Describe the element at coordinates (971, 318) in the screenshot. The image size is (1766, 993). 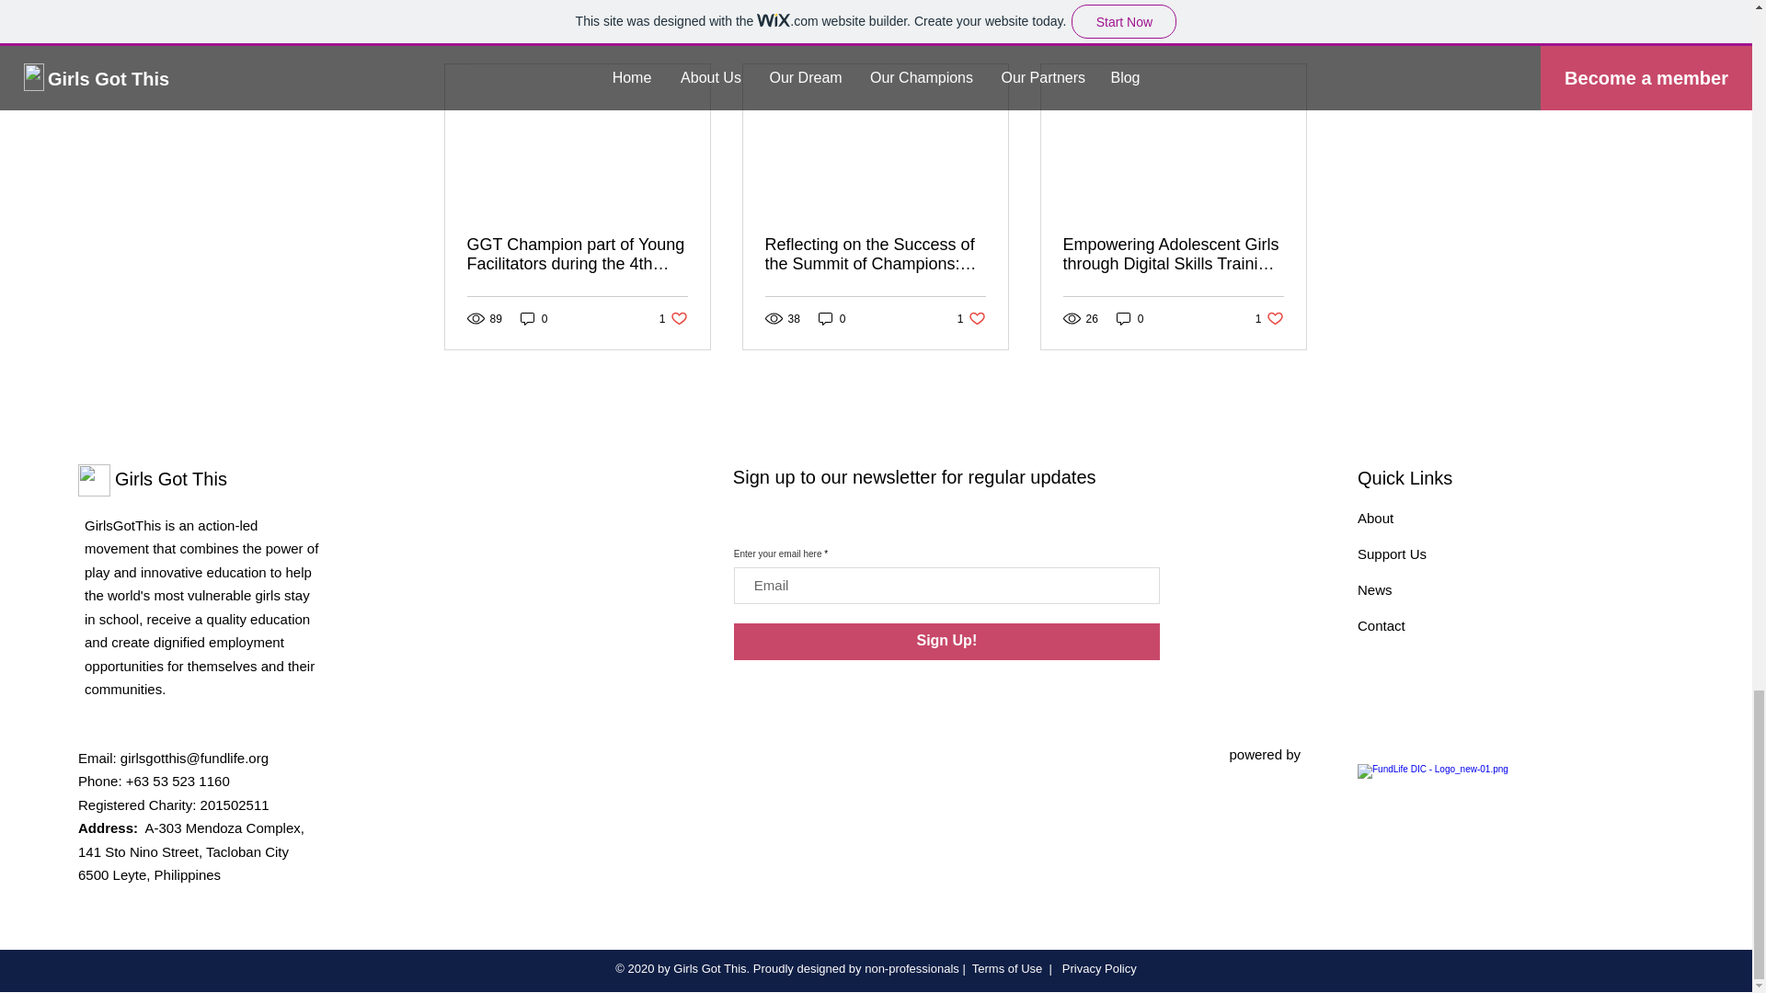
I see `Sign Up!` at that location.